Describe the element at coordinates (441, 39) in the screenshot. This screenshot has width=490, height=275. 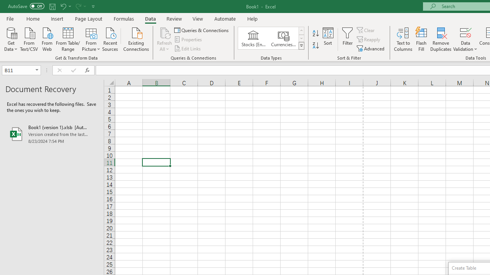
I see `Remove Duplicates` at that location.